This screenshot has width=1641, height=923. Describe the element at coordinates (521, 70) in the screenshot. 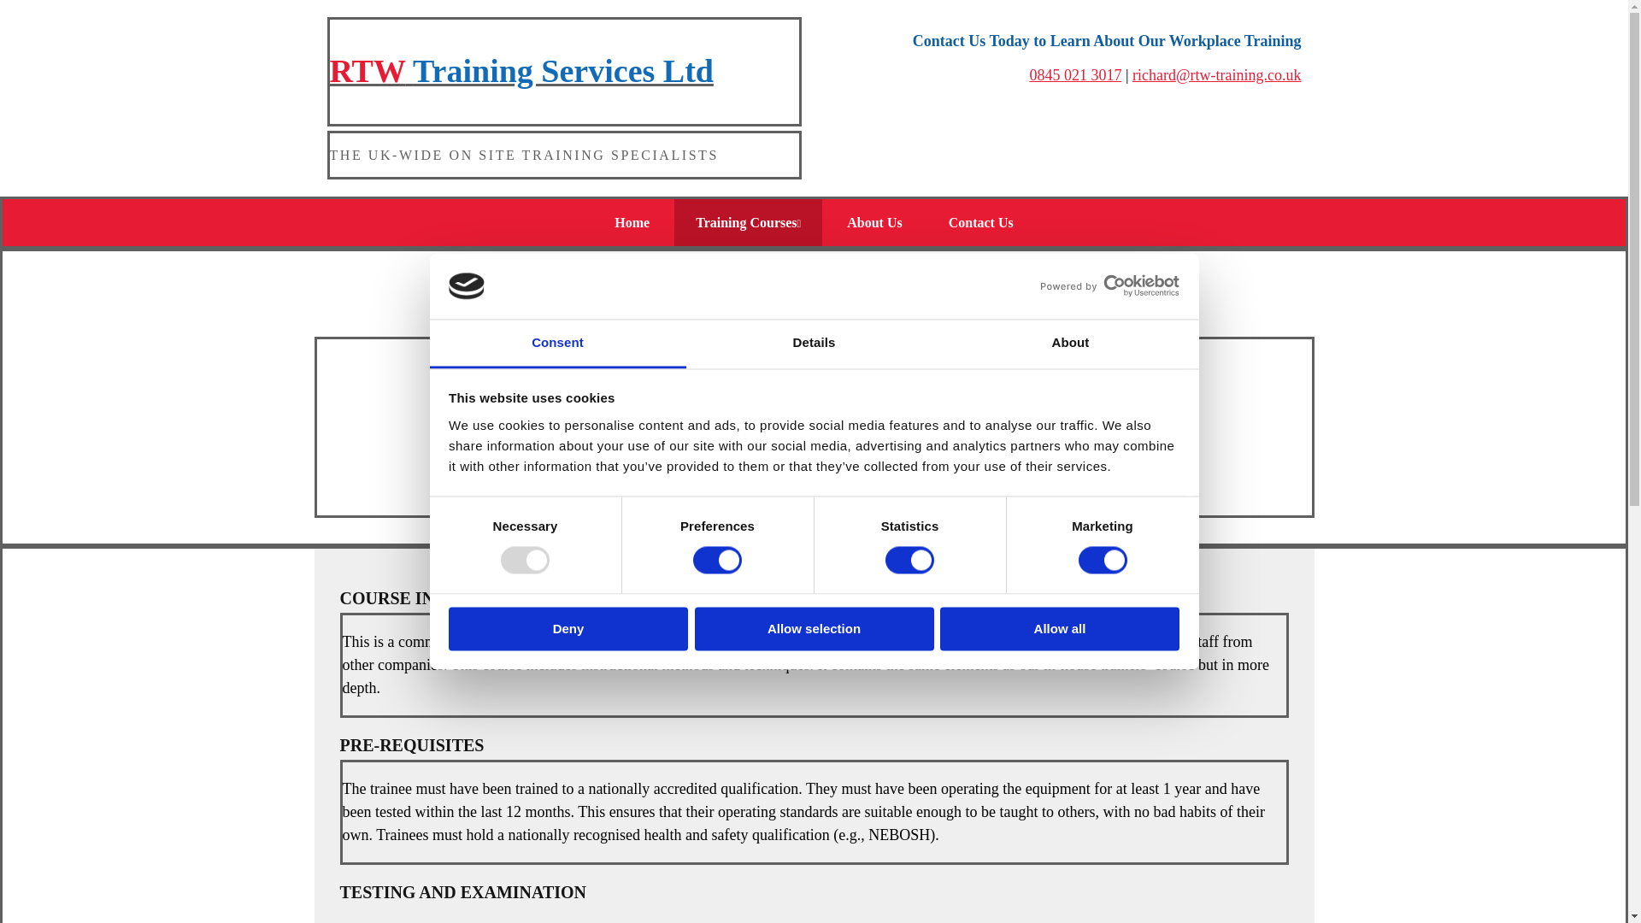

I see `RTW Training Services Ltd` at that location.